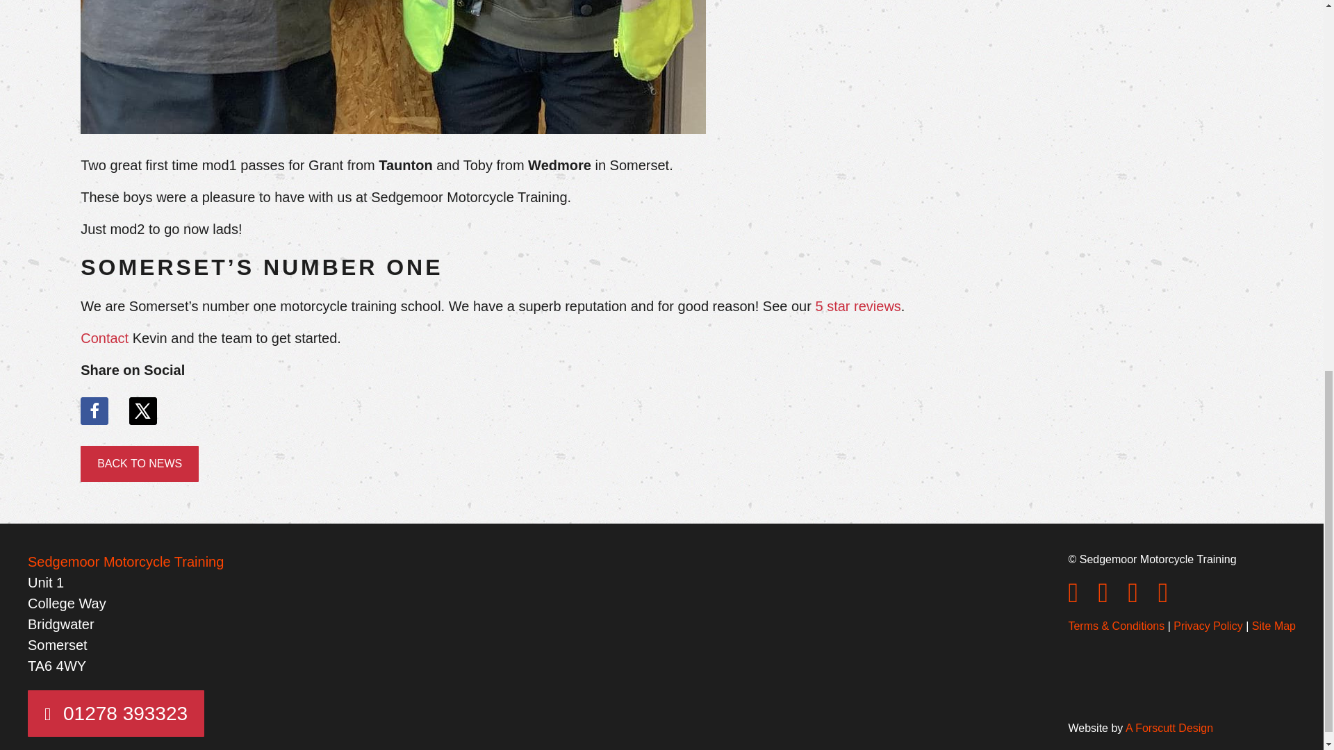  What do you see at coordinates (1208, 626) in the screenshot?
I see `Privacy Policy` at bounding box center [1208, 626].